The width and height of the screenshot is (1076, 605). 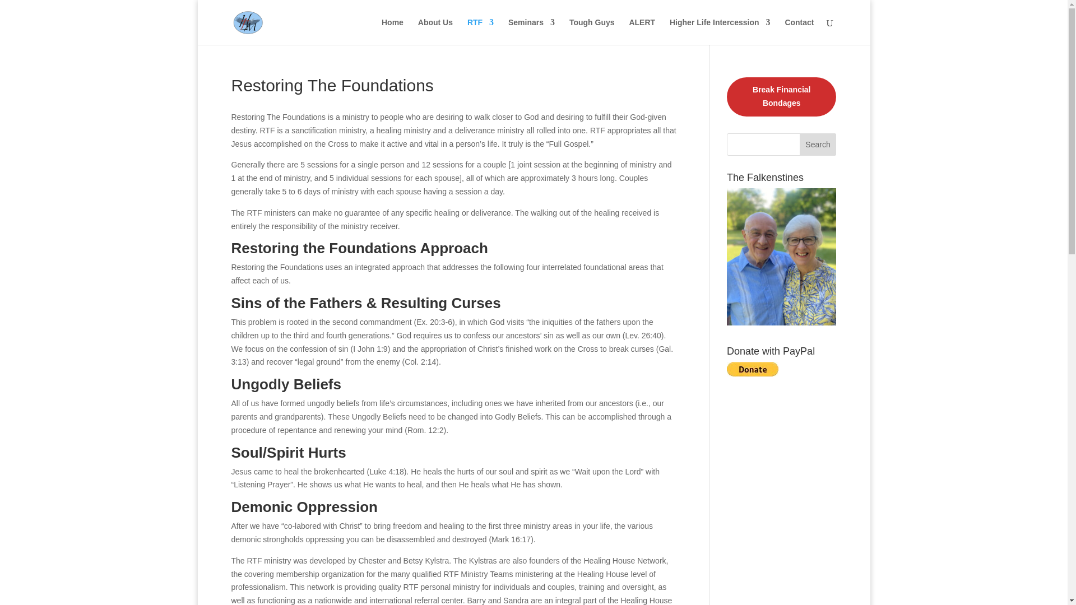 What do you see at coordinates (642, 31) in the screenshot?
I see `ALERT` at bounding box center [642, 31].